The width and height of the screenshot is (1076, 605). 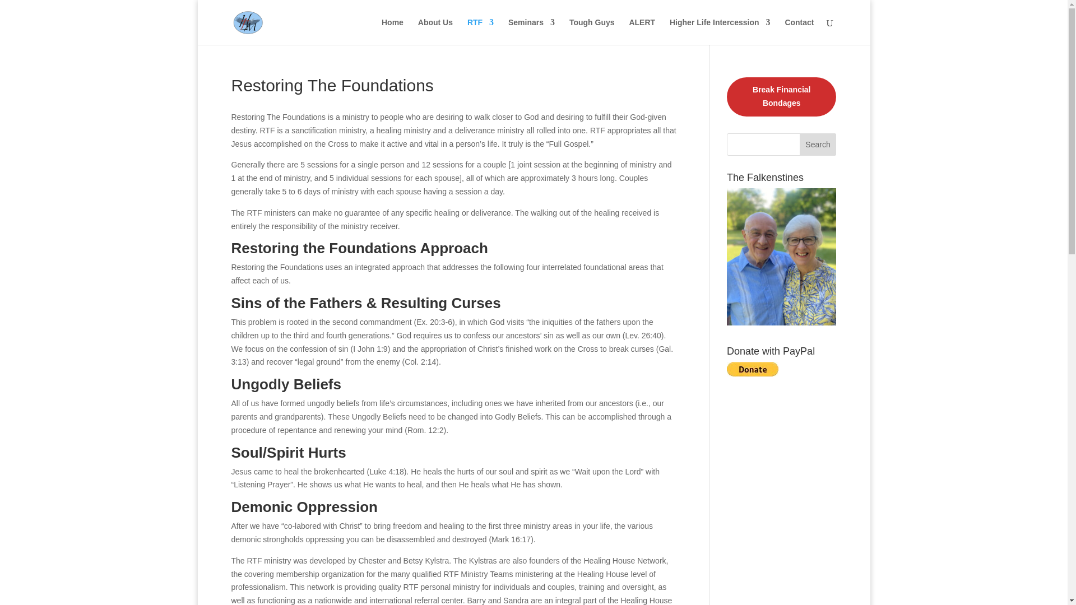 What do you see at coordinates (642, 31) in the screenshot?
I see `ALERT` at bounding box center [642, 31].